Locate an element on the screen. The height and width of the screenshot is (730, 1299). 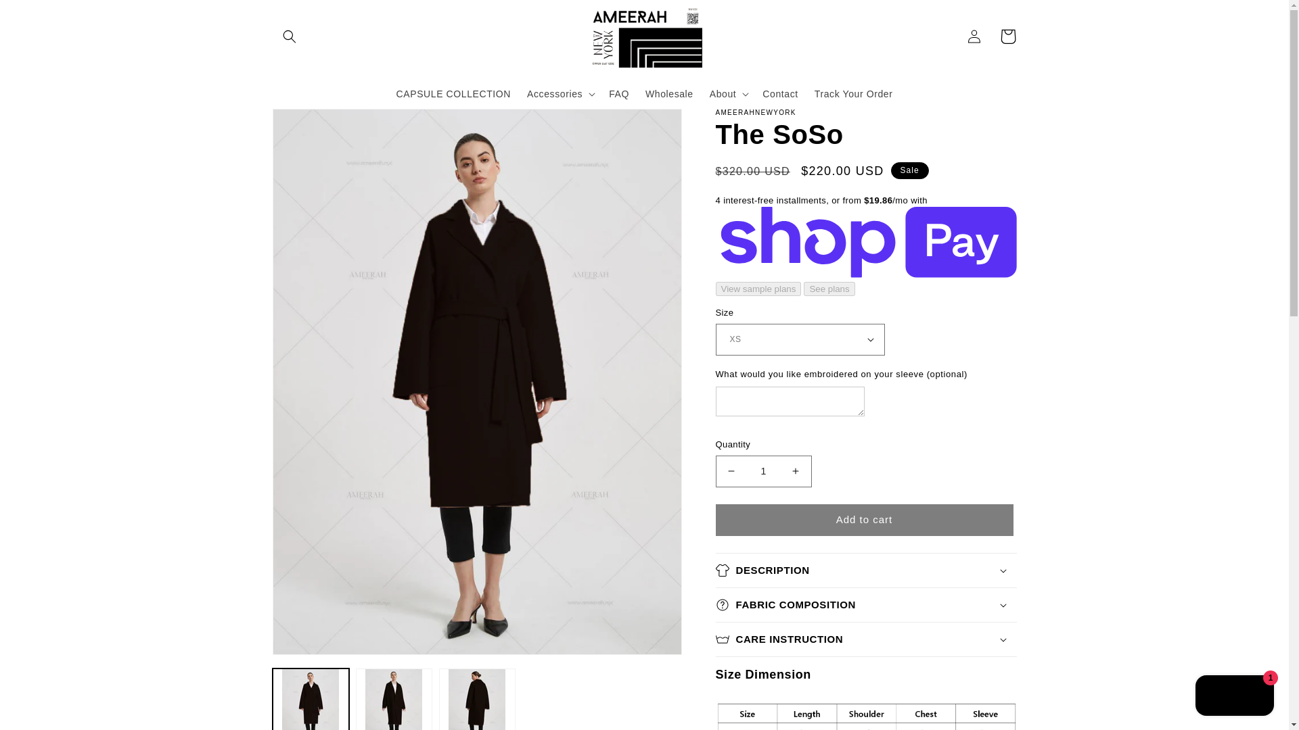
Contact is located at coordinates (779, 93).